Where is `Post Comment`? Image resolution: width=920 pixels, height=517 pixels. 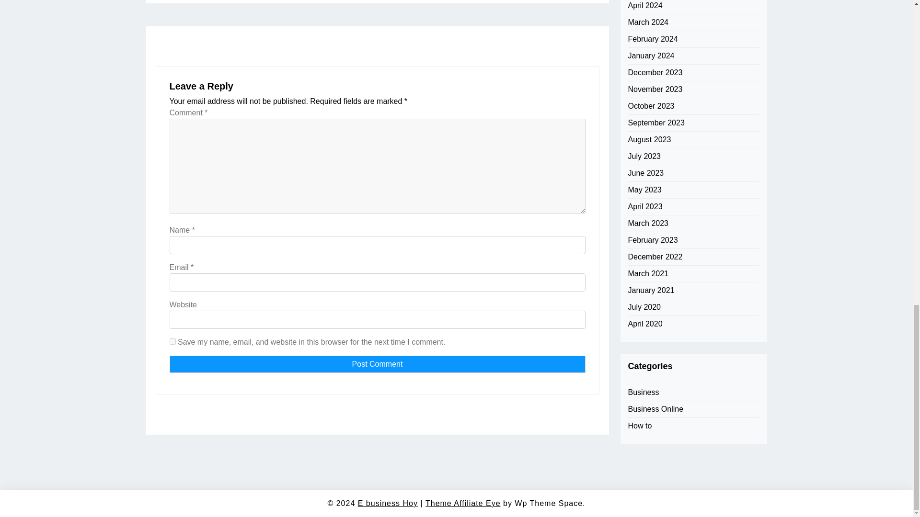
Post Comment is located at coordinates (377, 364).